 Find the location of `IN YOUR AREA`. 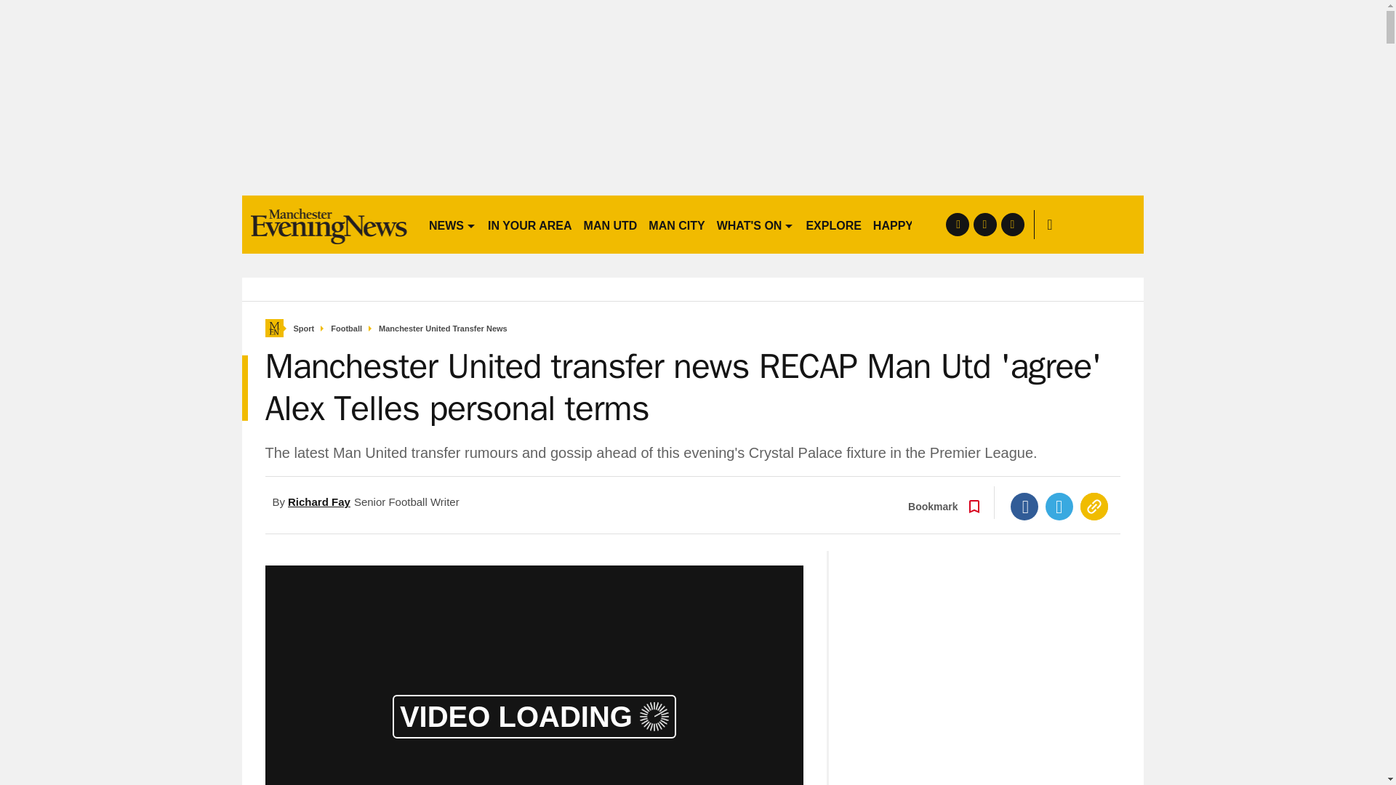

IN YOUR AREA is located at coordinates (529, 224).